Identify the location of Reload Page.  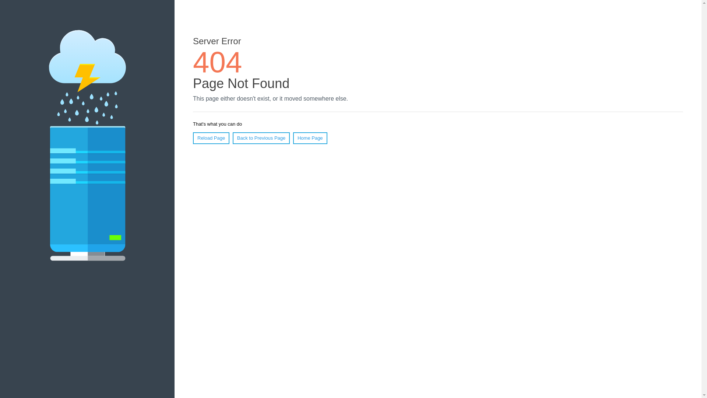
(211, 138).